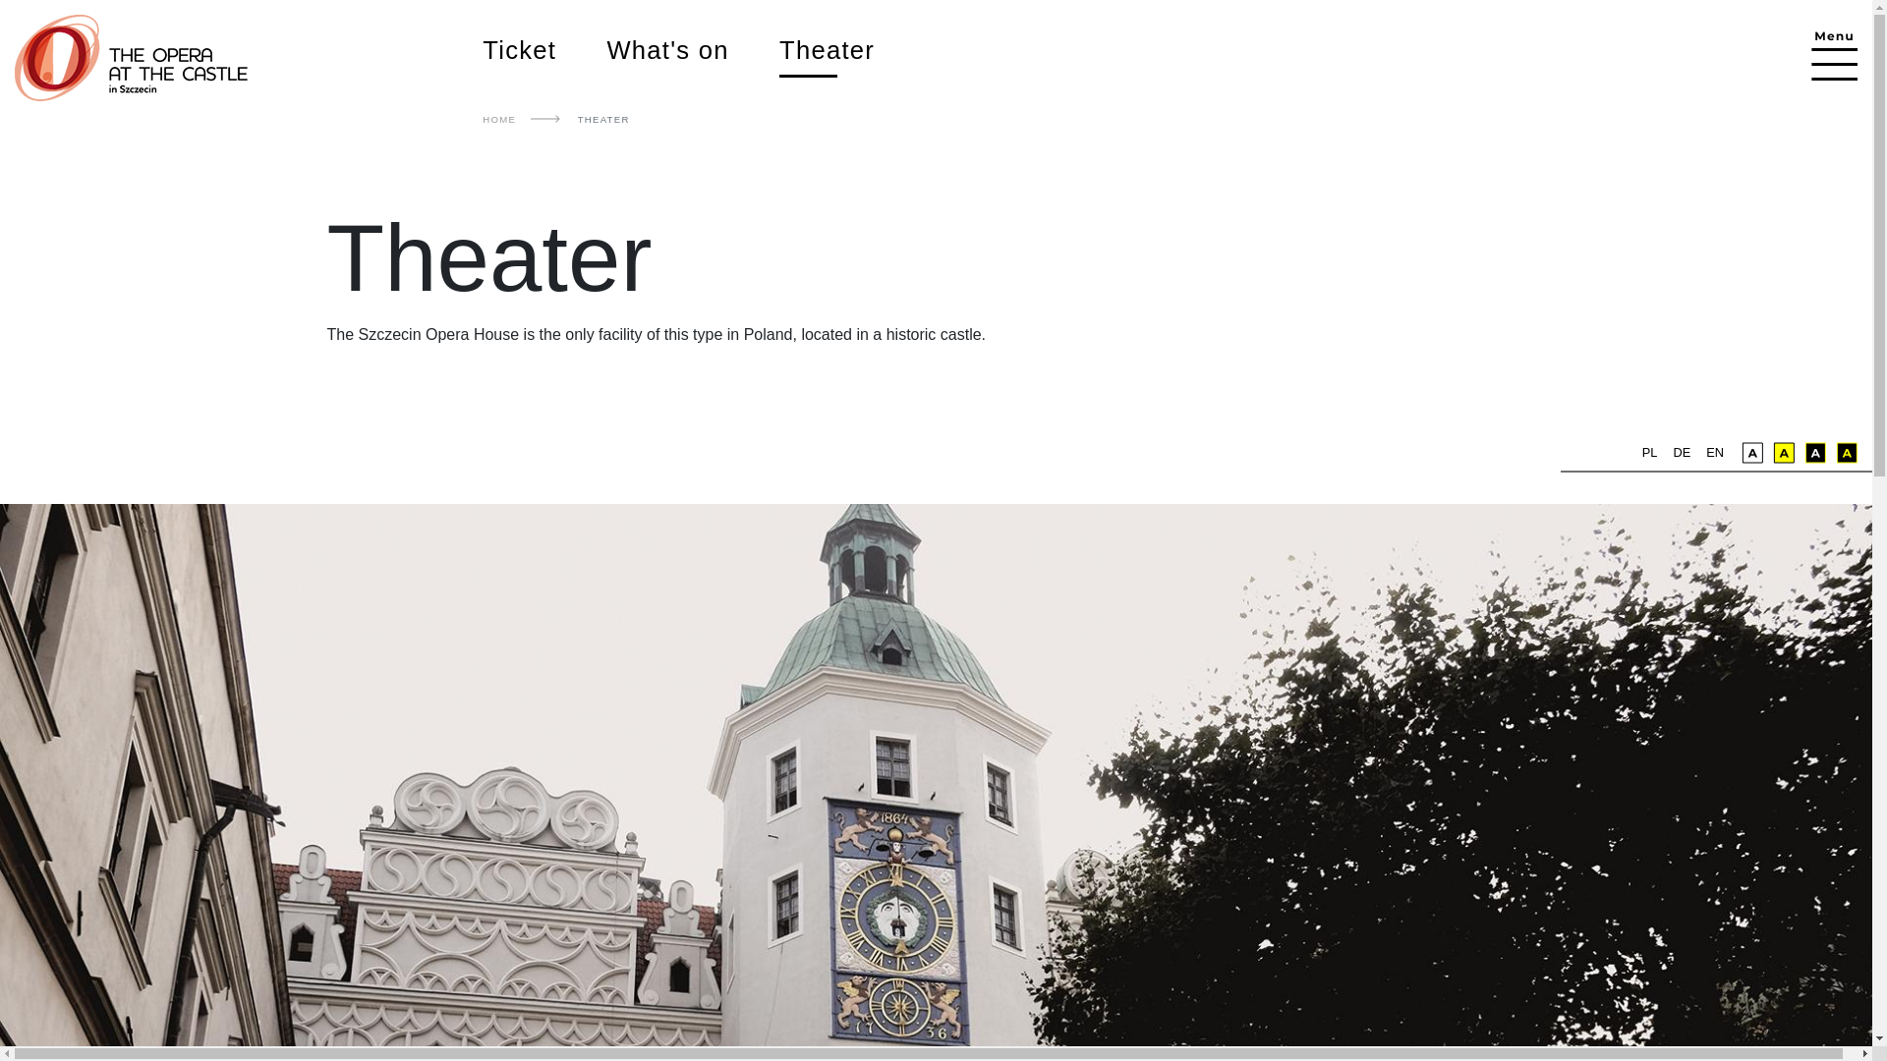 The height and width of the screenshot is (1061, 1887). I want to click on EN, so click(1714, 452).